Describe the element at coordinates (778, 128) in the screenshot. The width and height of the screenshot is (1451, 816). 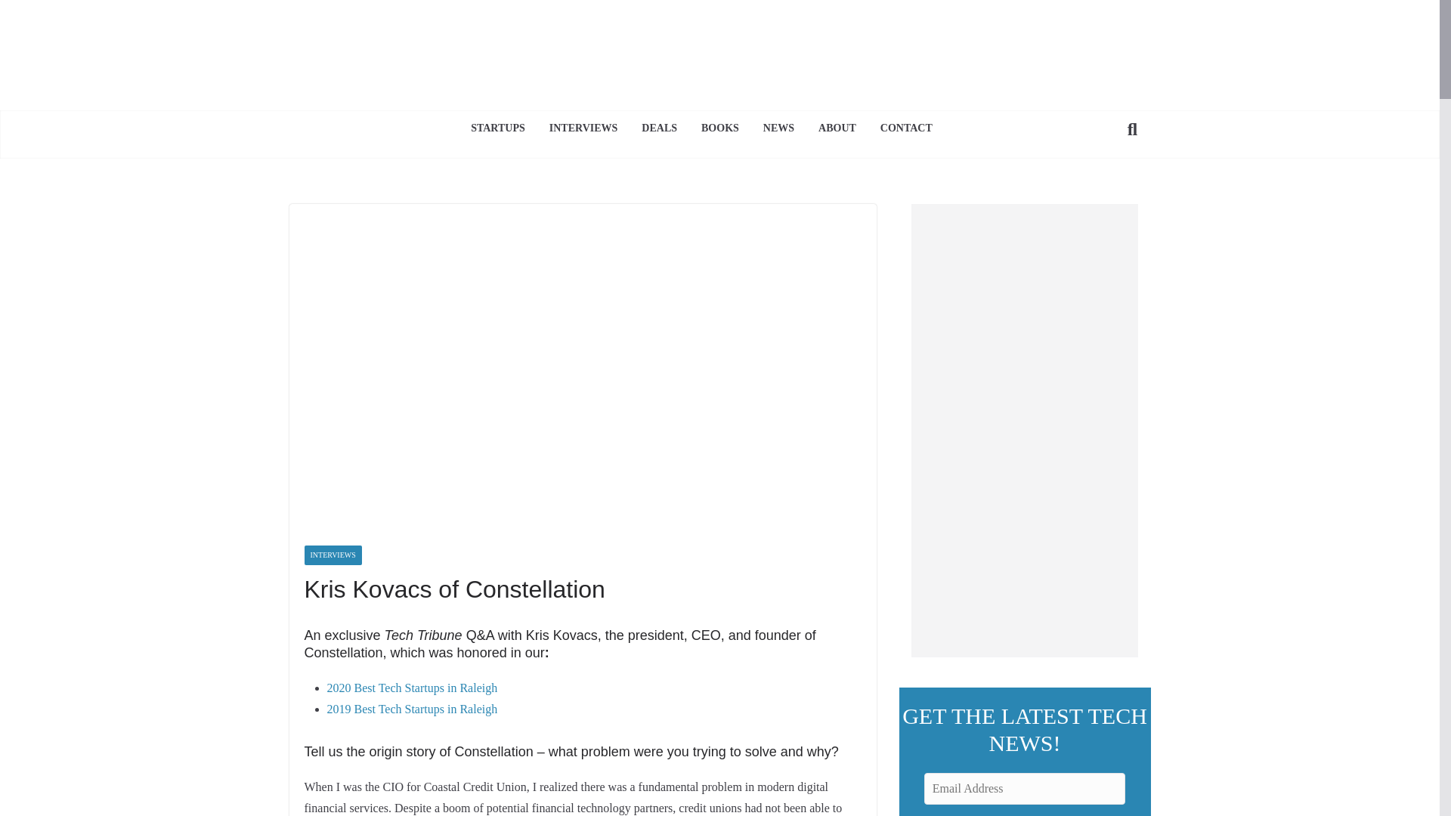
I see `NEWS` at that location.